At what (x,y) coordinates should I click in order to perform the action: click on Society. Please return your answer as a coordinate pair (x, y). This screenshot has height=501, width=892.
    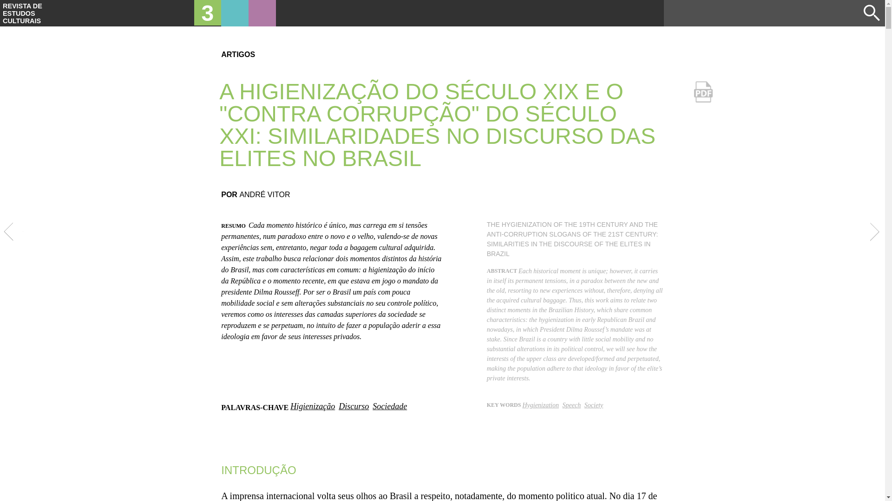
    Looking at the image, I should click on (594, 405).